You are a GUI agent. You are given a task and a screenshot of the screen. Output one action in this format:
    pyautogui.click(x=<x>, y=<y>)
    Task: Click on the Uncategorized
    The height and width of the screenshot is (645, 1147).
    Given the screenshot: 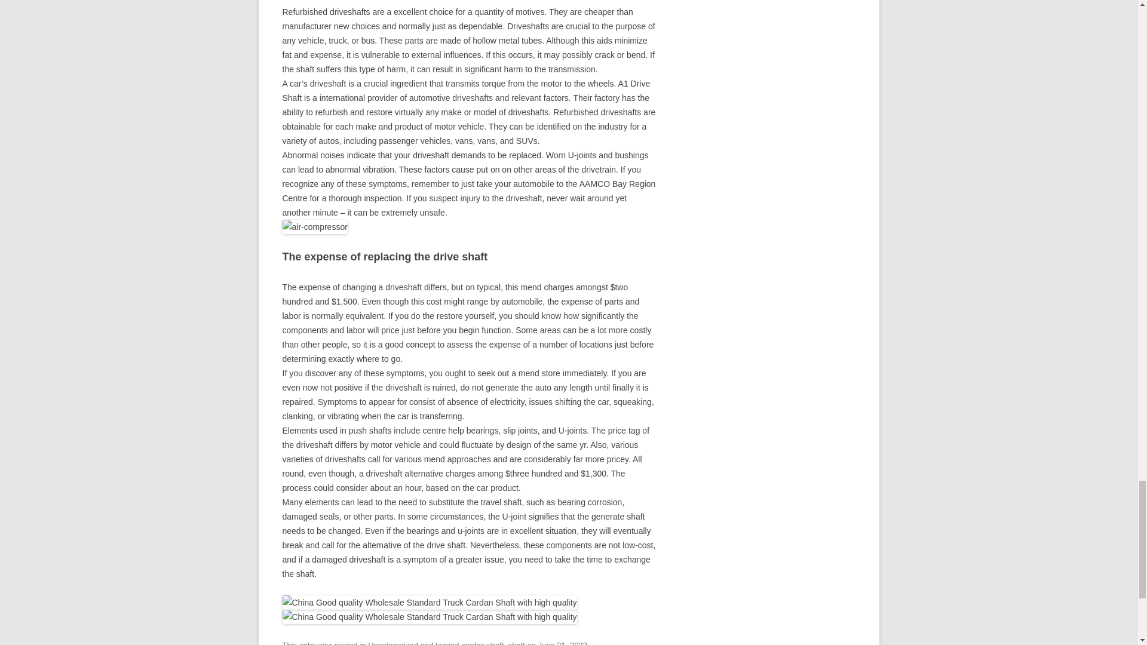 What is the action you would take?
    pyautogui.click(x=393, y=643)
    